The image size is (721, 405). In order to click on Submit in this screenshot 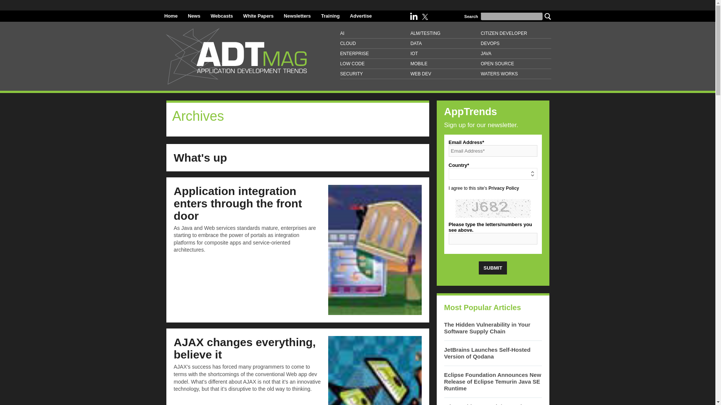, I will do `click(493, 268)`.